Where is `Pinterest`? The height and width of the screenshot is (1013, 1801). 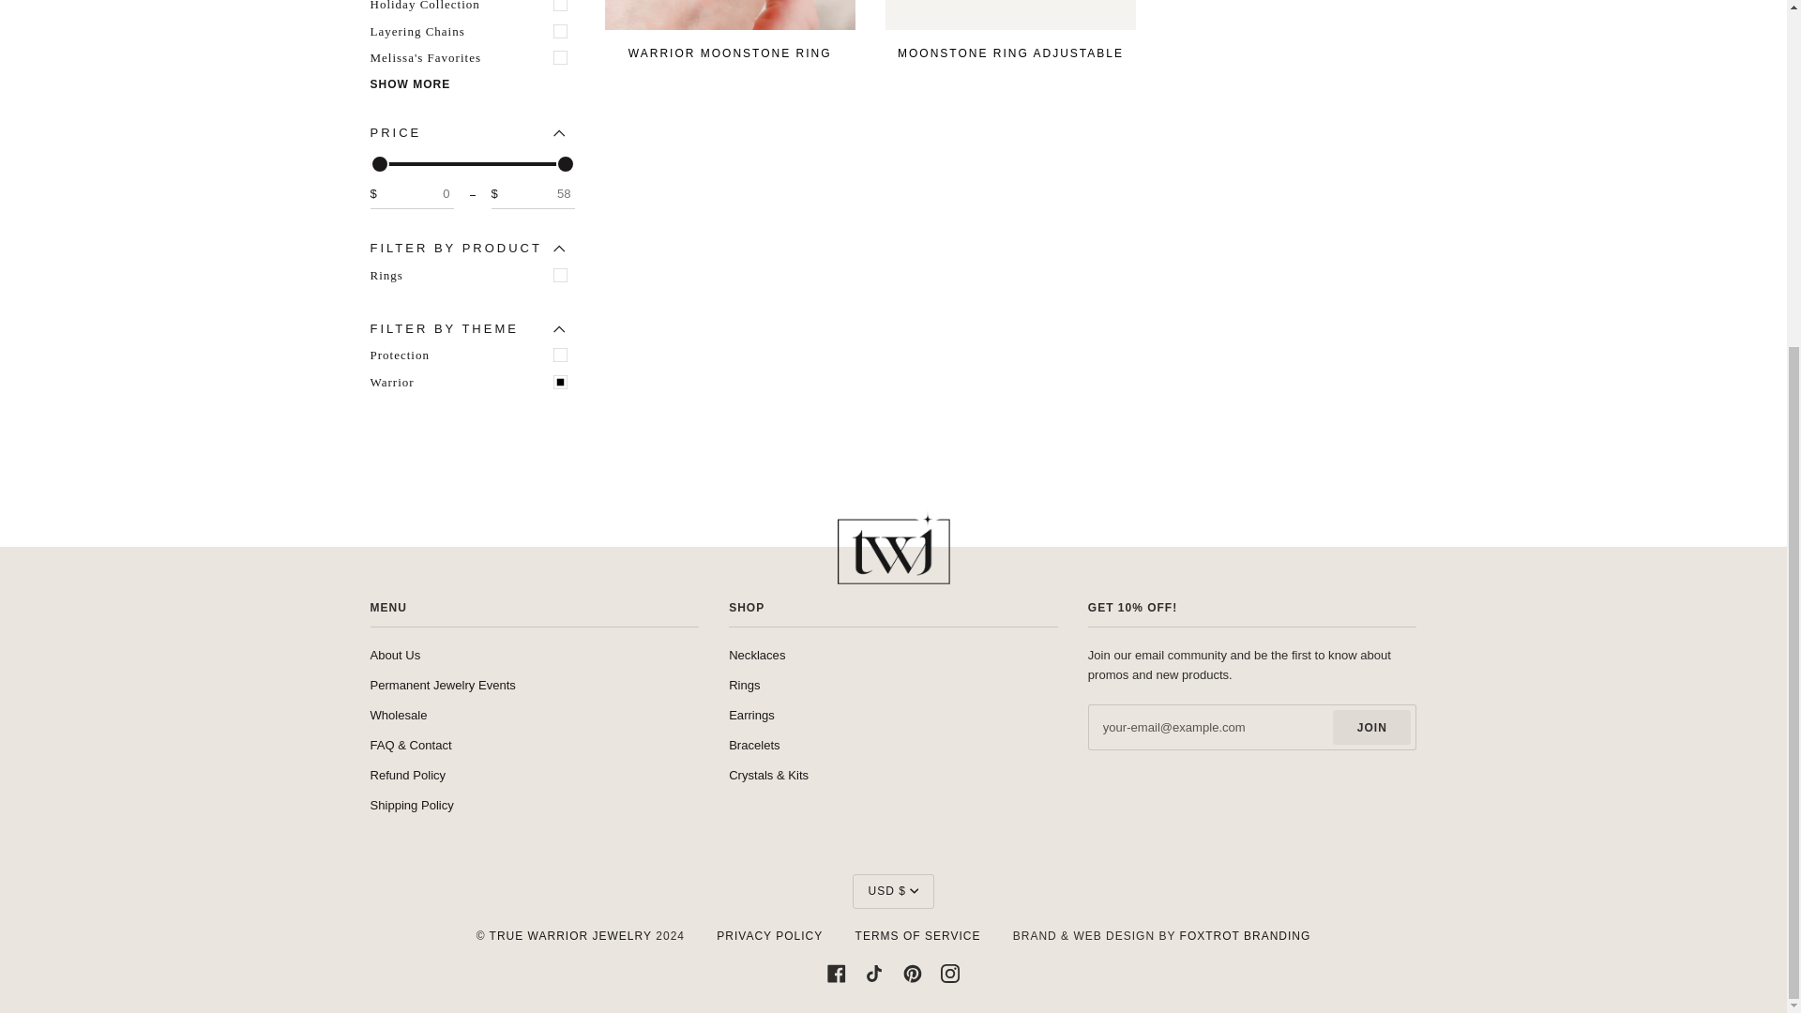
Pinterest is located at coordinates (913, 973).